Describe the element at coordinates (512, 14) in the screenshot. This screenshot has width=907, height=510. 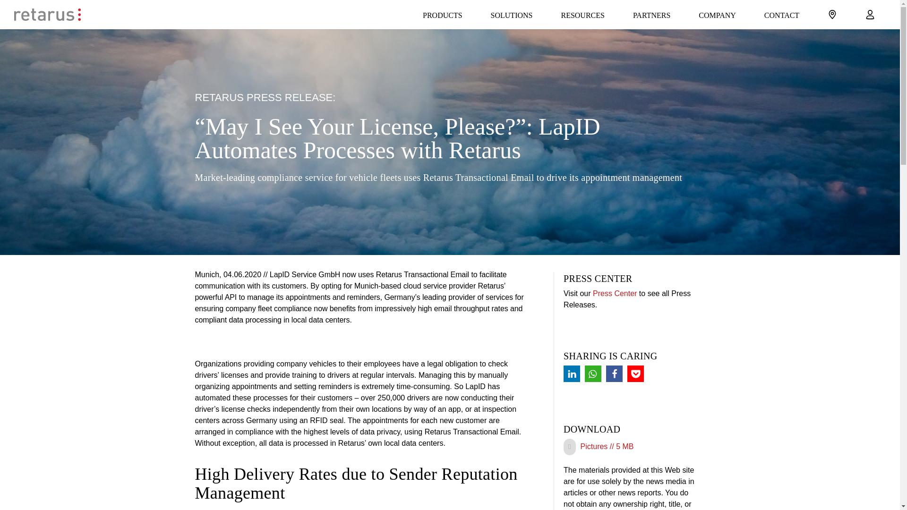
I see `SOLUTIONS` at that location.